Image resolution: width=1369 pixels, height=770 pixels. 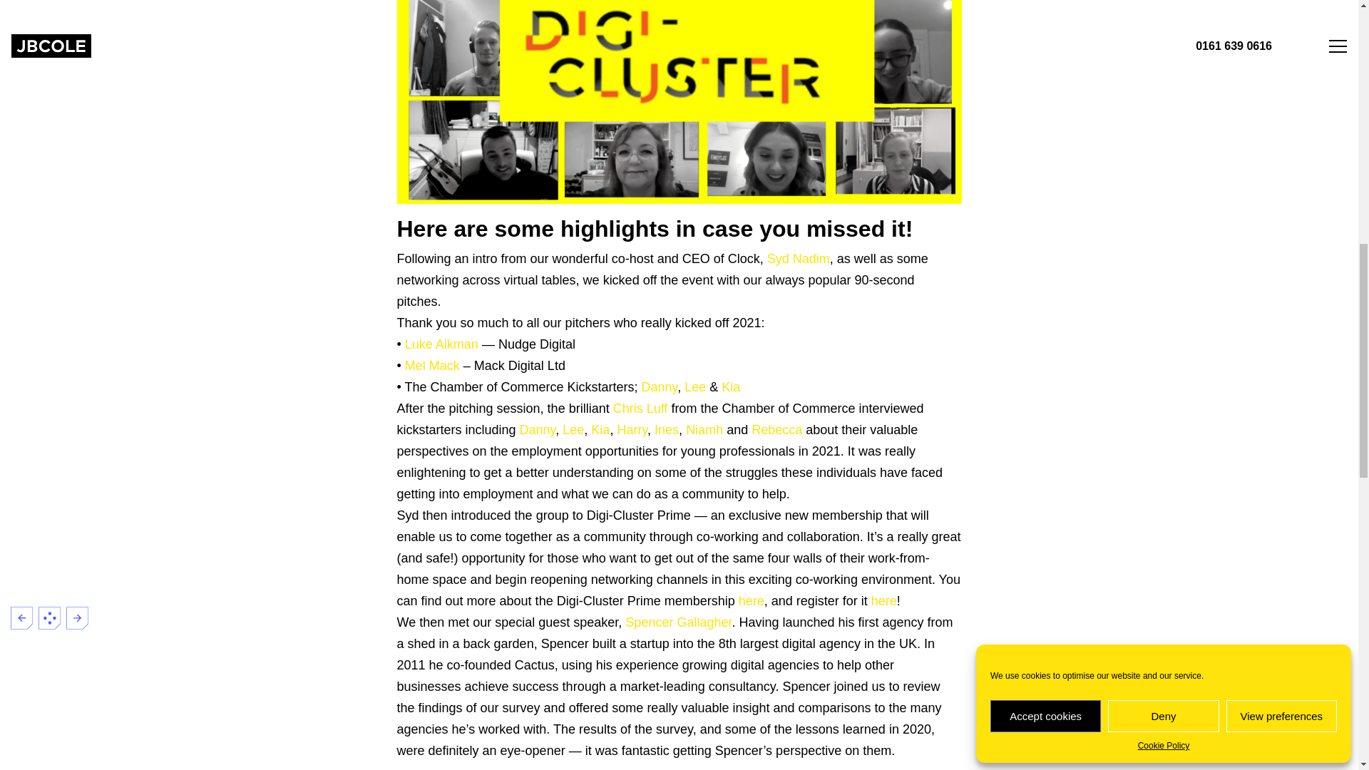 What do you see at coordinates (798, 258) in the screenshot?
I see `Syd Nadim` at bounding box center [798, 258].